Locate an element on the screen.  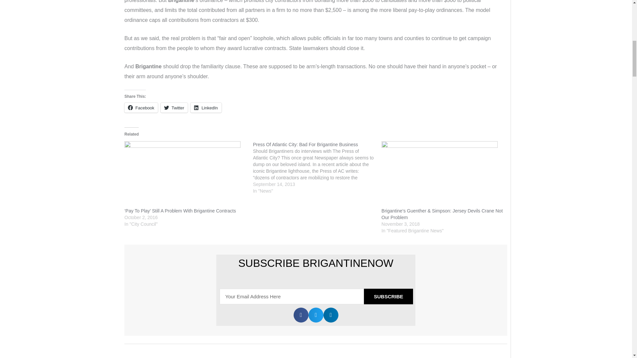
SUBSCRIBE is located at coordinates (388, 296).